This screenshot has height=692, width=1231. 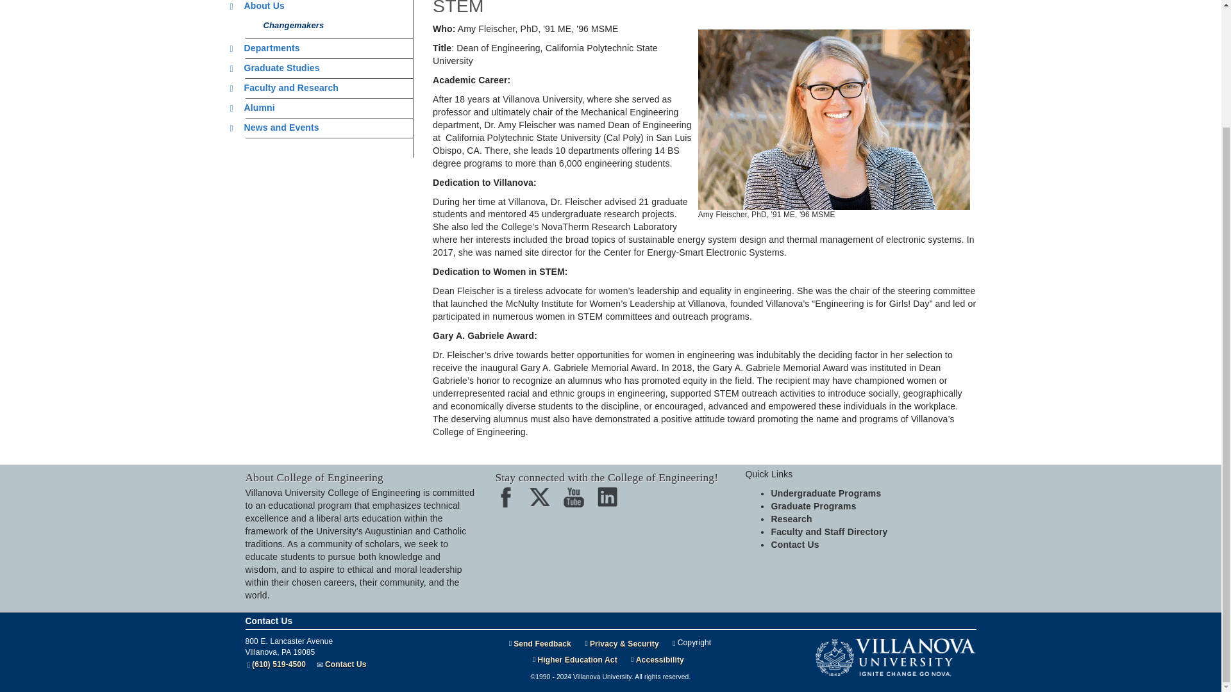 What do you see at coordinates (256, 108) in the screenshot?
I see `Alumni` at bounding box center [256, 108].